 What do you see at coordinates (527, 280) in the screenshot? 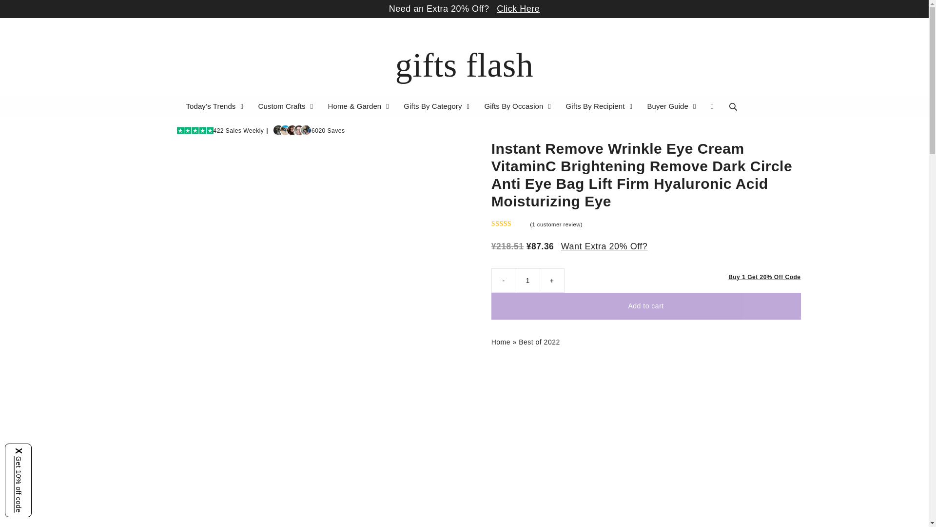
I see `1` at bounding box center [527, 280].